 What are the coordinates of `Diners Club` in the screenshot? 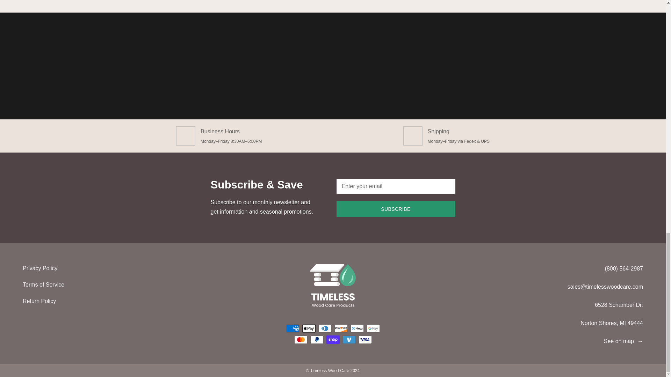 It's located at (325, 328).